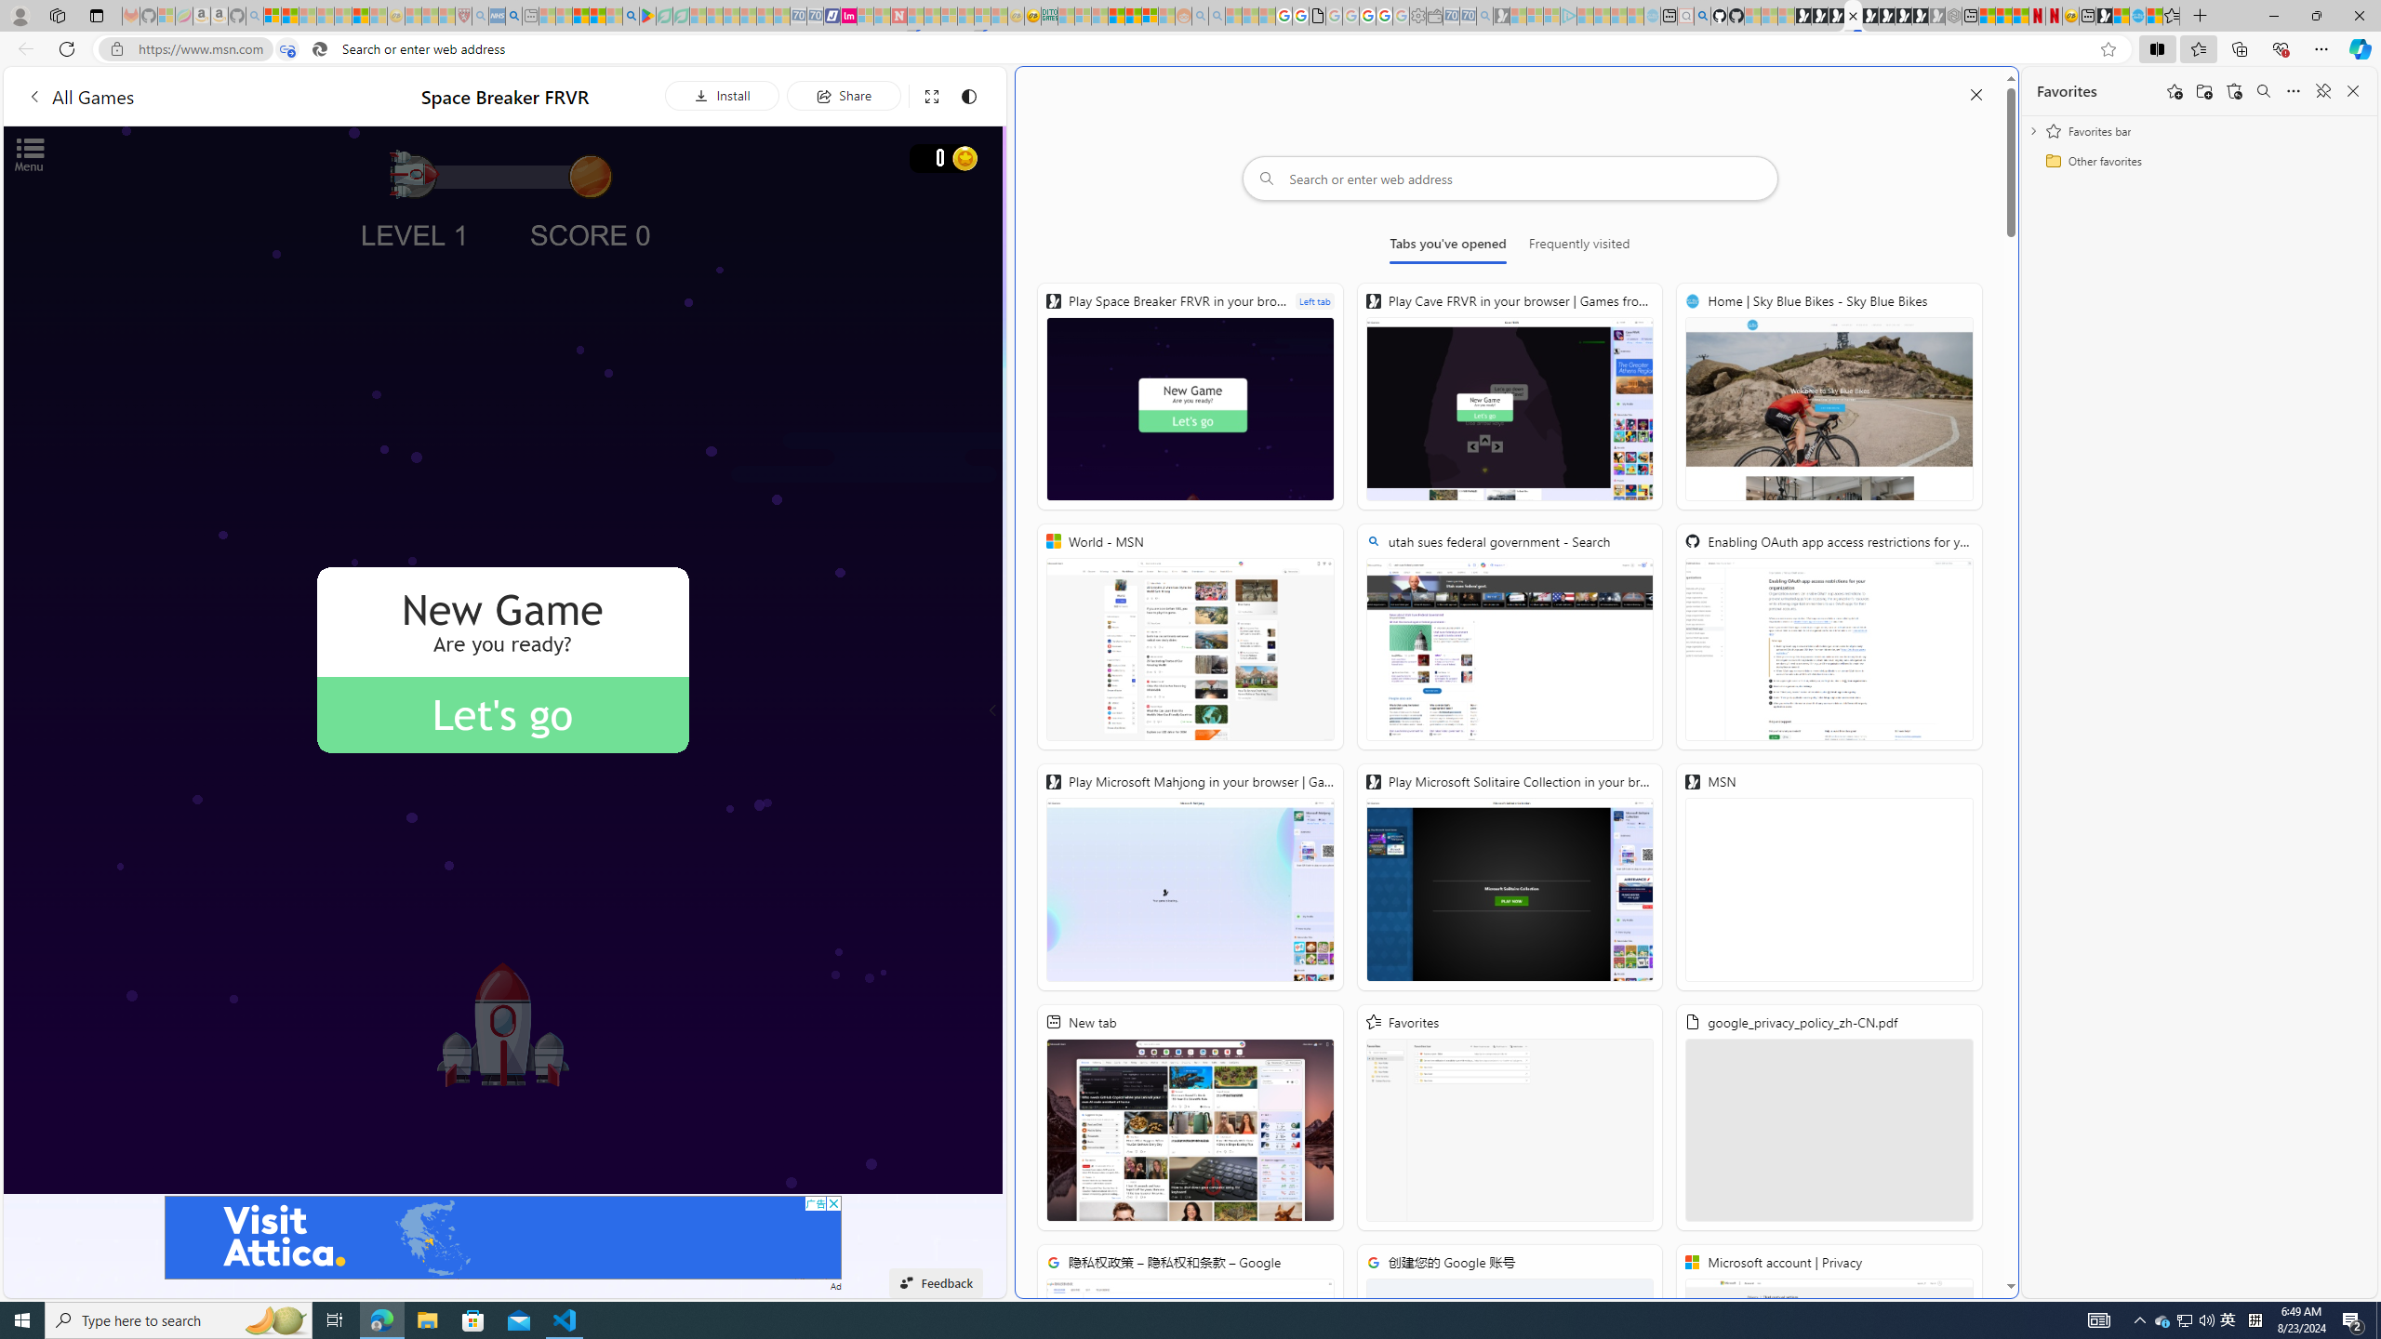  What do you see at coordinates (1829, 1118) in the screenshot?
I see `google_privacy_policy_zh-CN.pdf` at bounding box center [1829, 1118].